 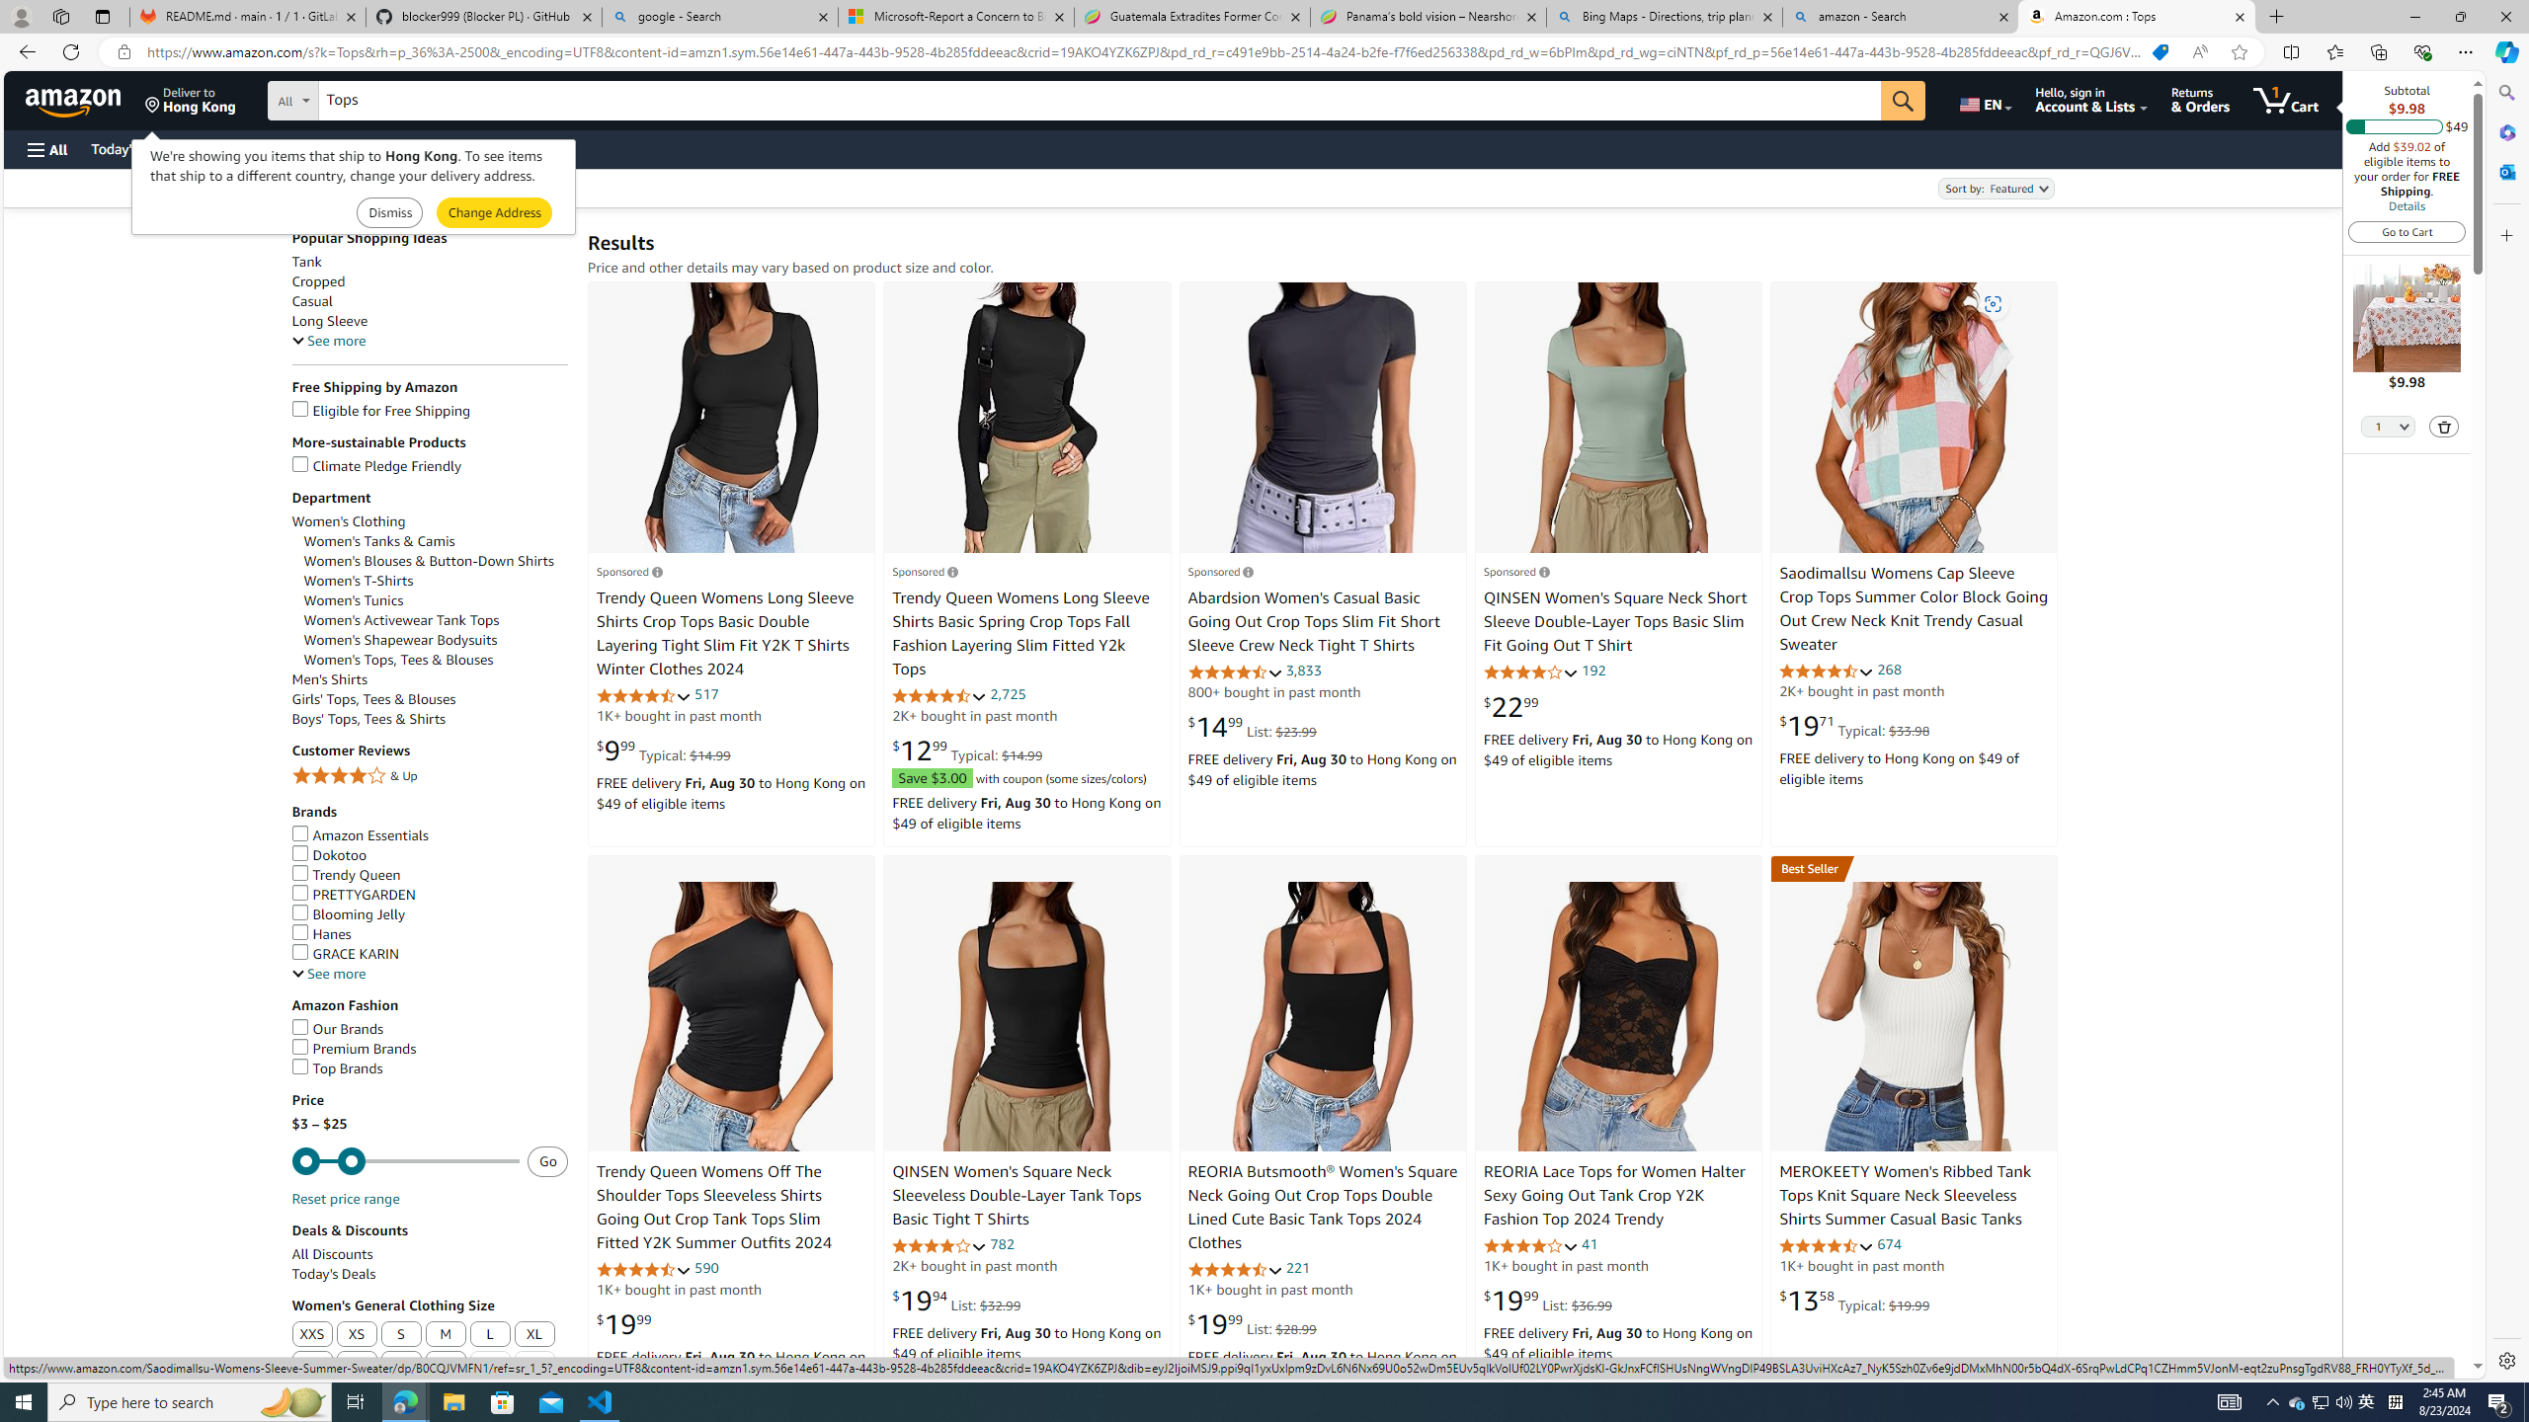 What do you see at coordinates (1995, 188) in the screenshot?
I see `Sort by:` at bounding box center [1995, 188].